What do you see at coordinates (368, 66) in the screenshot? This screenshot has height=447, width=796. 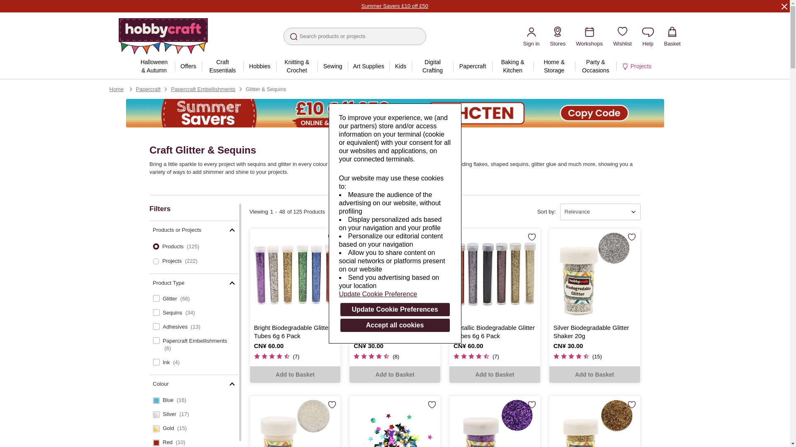 I see `Art Supplies` at bounding box center [368, 66].